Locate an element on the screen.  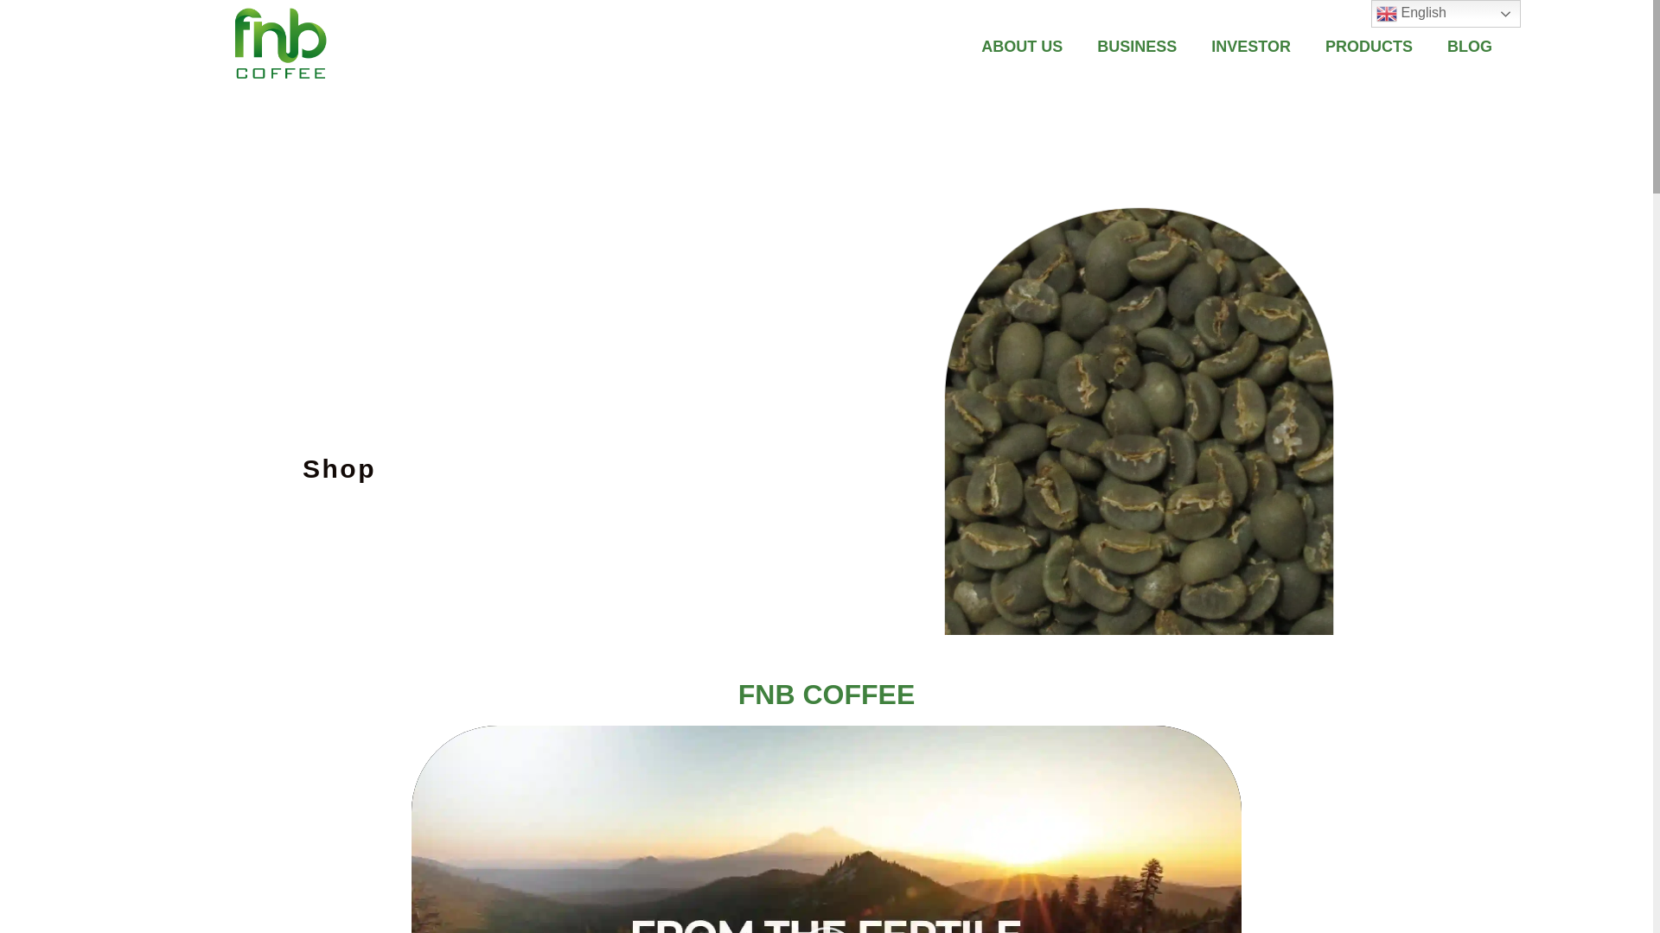
BUSINESS is located at coordinates (1136, 47).